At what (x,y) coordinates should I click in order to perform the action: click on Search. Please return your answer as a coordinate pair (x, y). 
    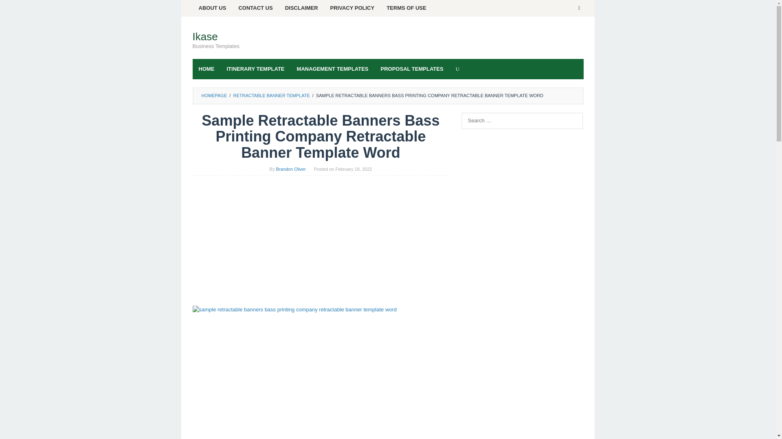
    Looking at the image, I should click on (15, 8).